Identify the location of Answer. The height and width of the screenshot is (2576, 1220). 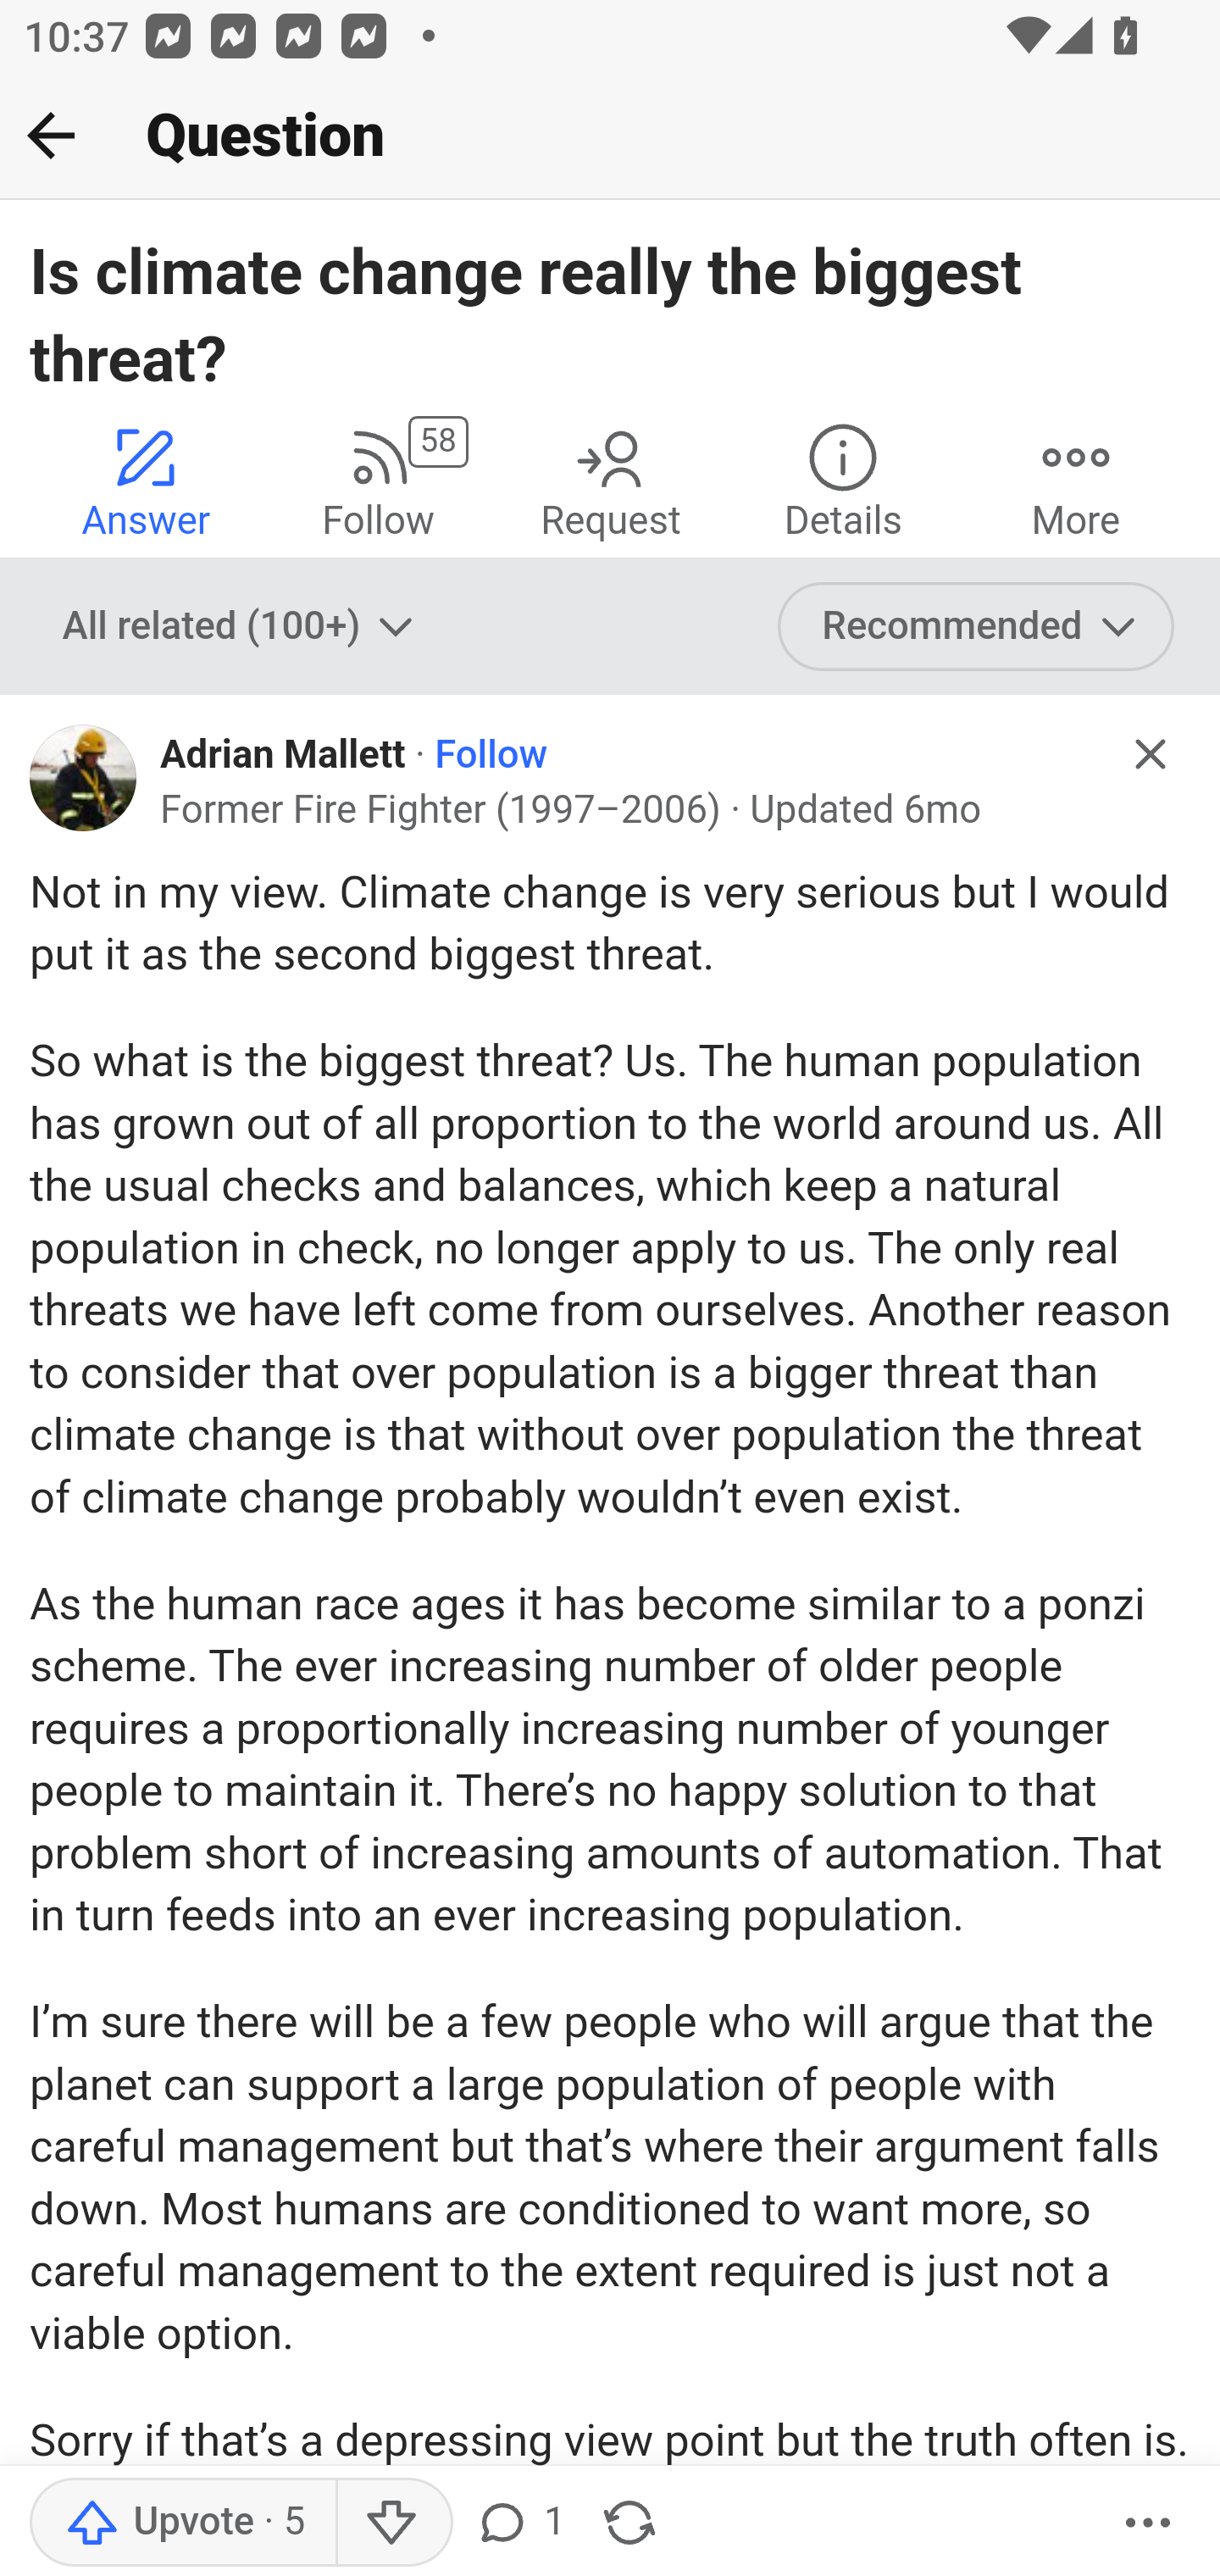
(146, 480).